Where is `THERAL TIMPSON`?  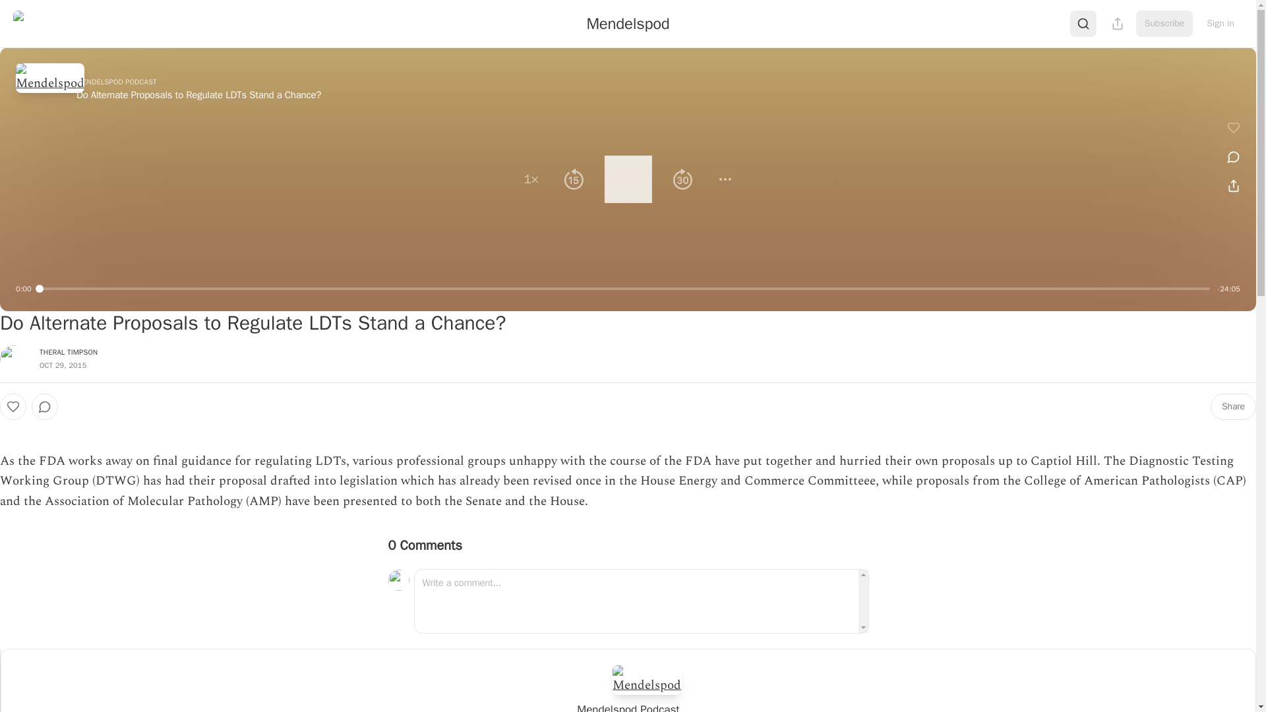 THERAL TIMPSON is located at coordinates (68, 352).